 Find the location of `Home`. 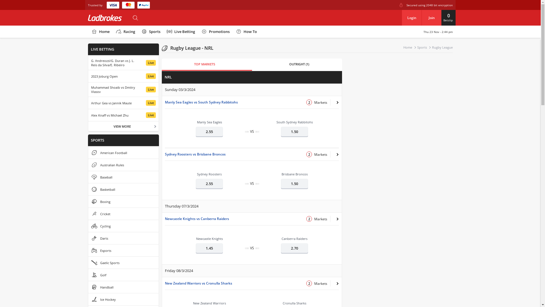

Home is located at coordinates (100, 32).